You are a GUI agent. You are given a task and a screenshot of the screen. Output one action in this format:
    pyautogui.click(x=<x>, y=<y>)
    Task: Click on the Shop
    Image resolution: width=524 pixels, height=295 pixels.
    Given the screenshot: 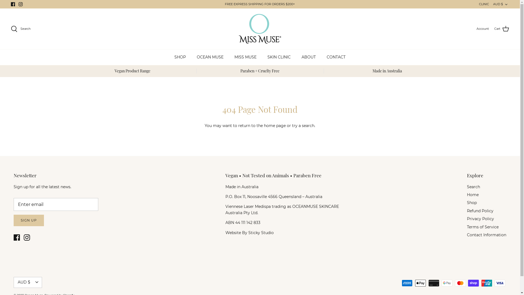 What is the action you would take?
    pyautogui.click(x=472, y=203)
    